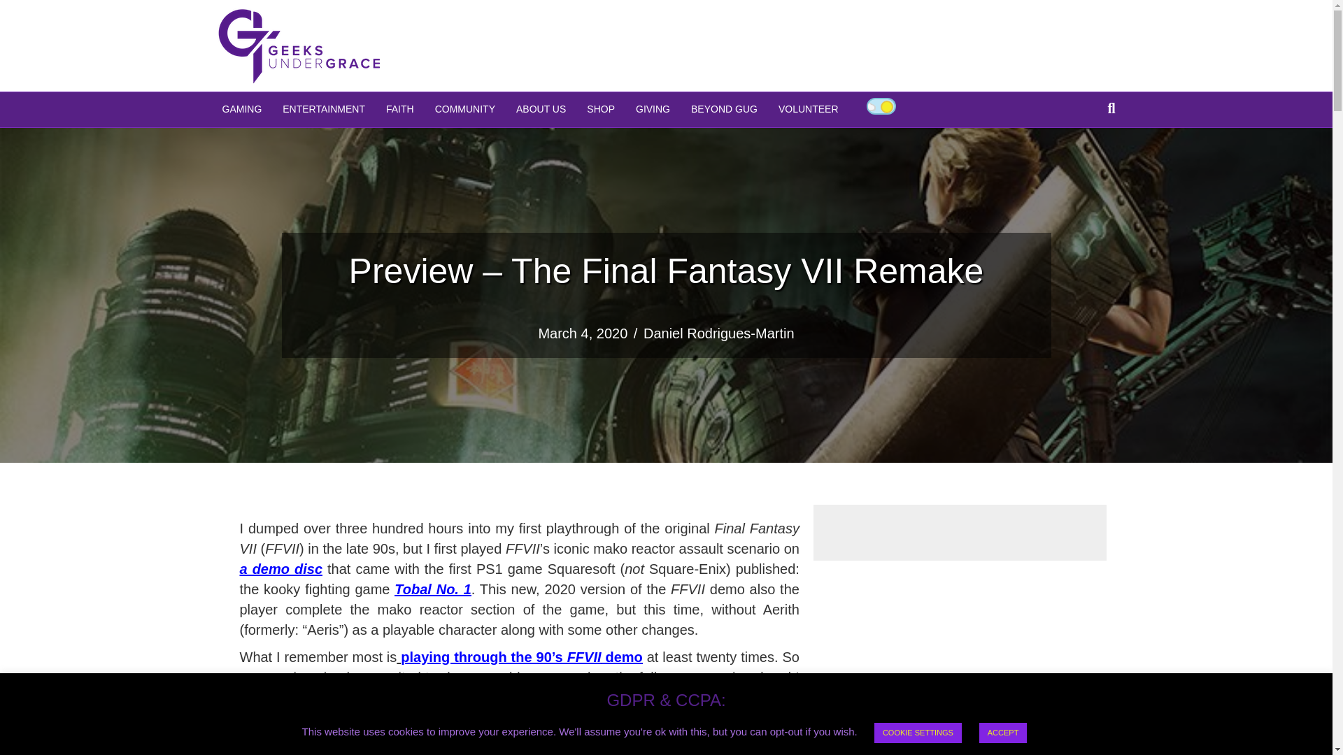  What do you see at coordinates (600, 109) in the screenshot?
I see `SHOP` at bounding box center [600, 109].